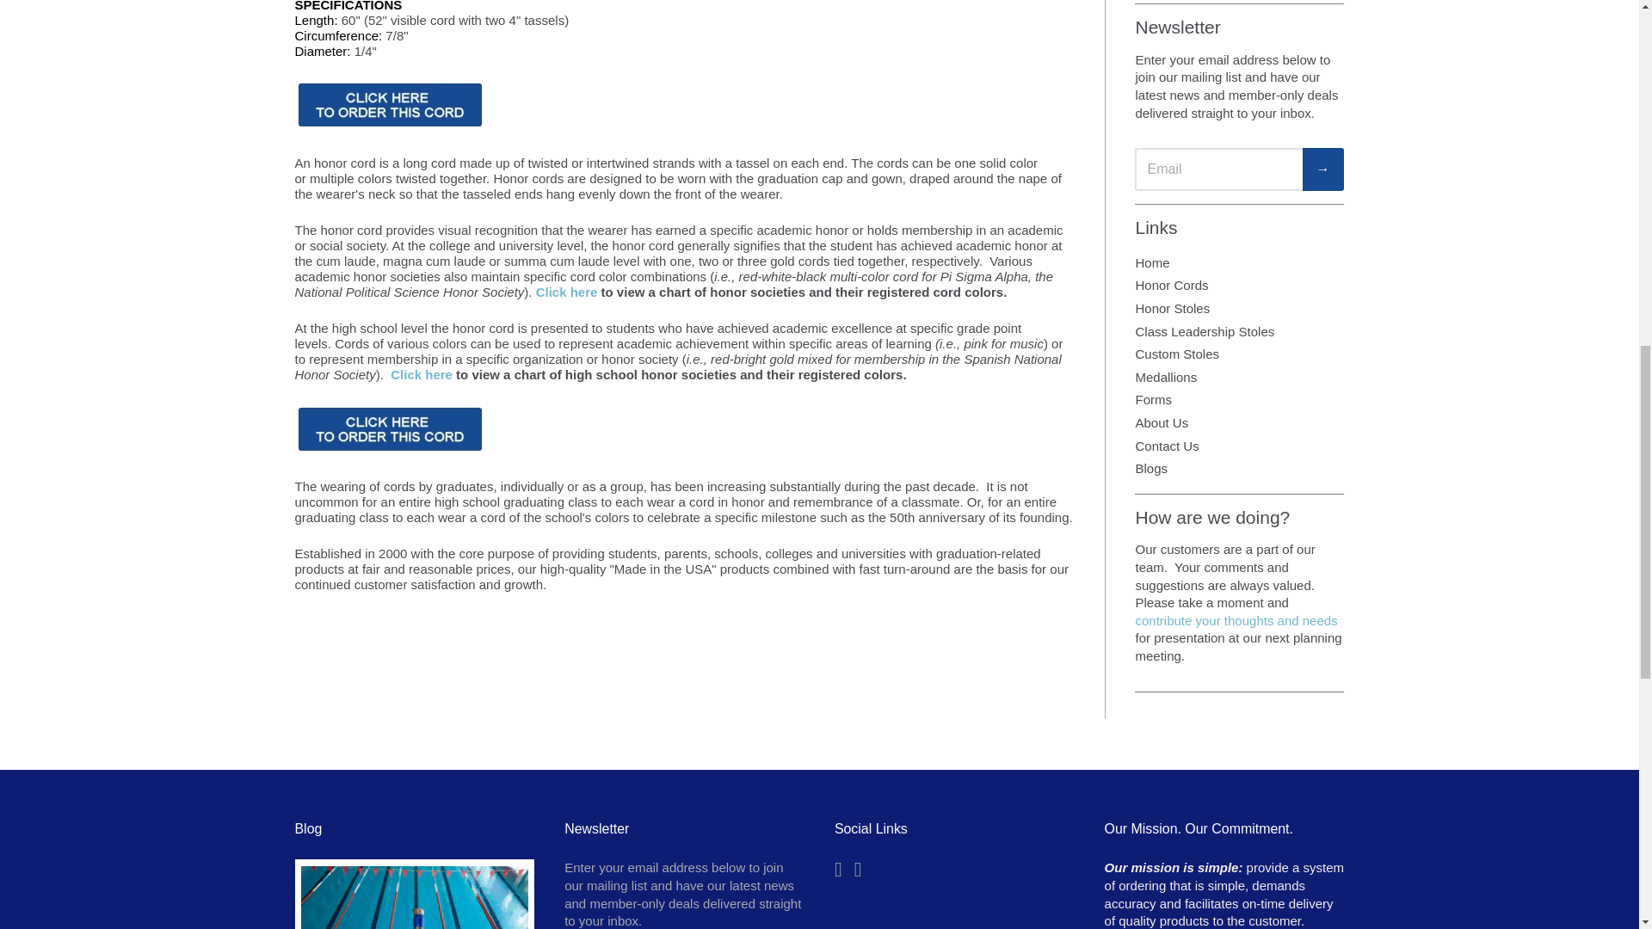 This screenshot has width=1652, height=929. Describe the element at coordinates (422, 373) in the screenshot. I see `High School Honor Societies` at that location.